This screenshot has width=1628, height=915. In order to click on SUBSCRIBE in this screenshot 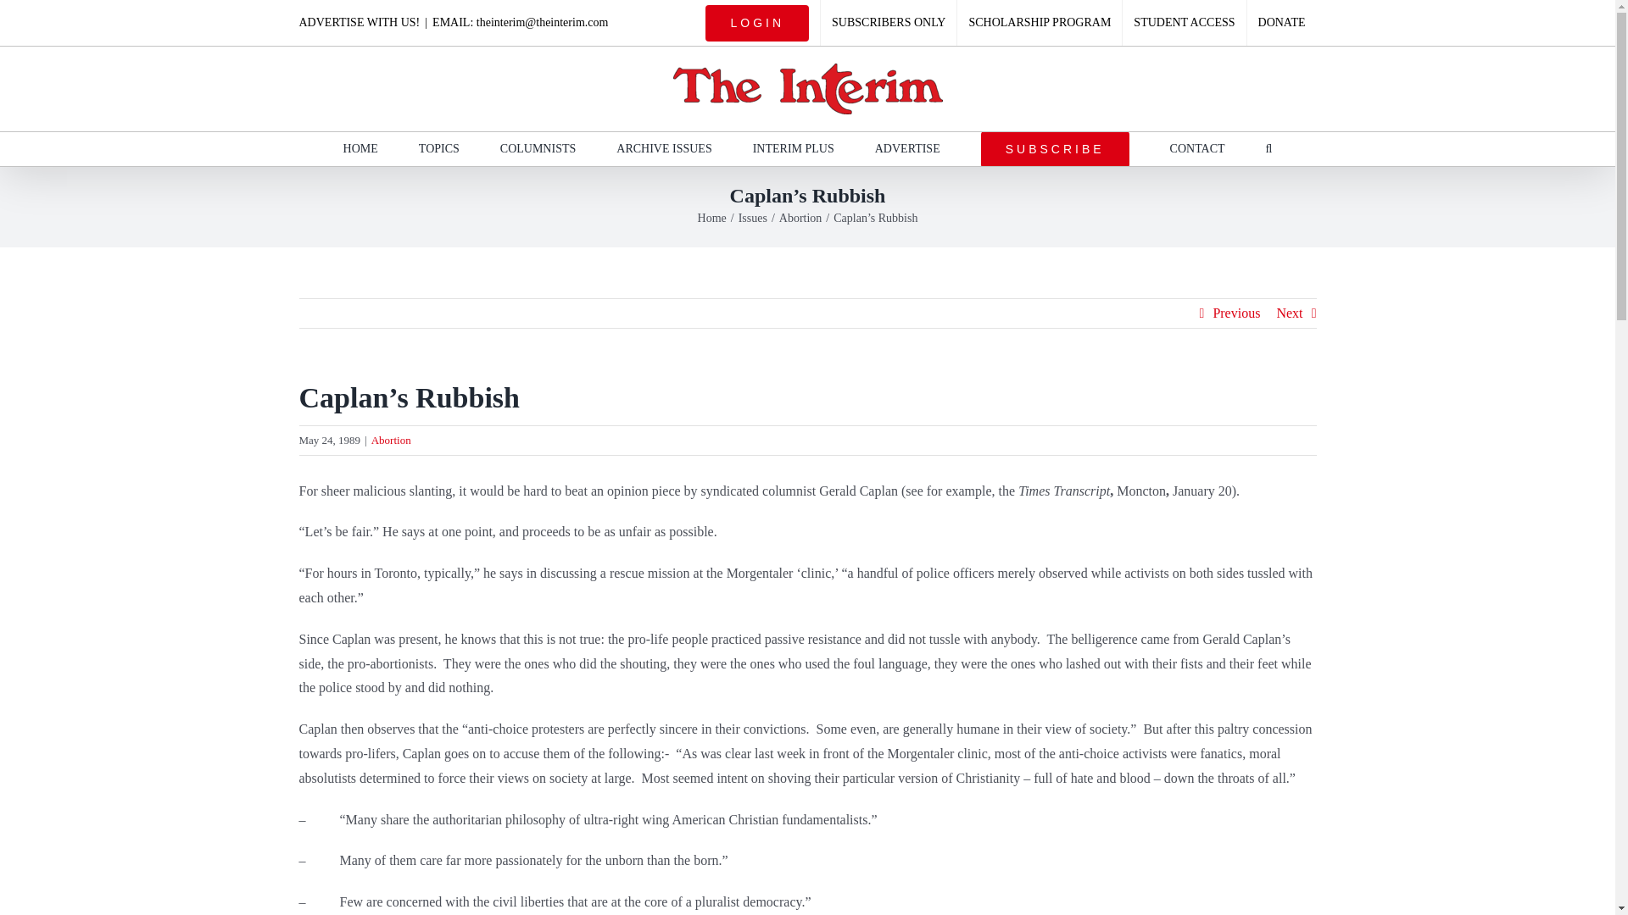, I will do `click(1055, 148)`.